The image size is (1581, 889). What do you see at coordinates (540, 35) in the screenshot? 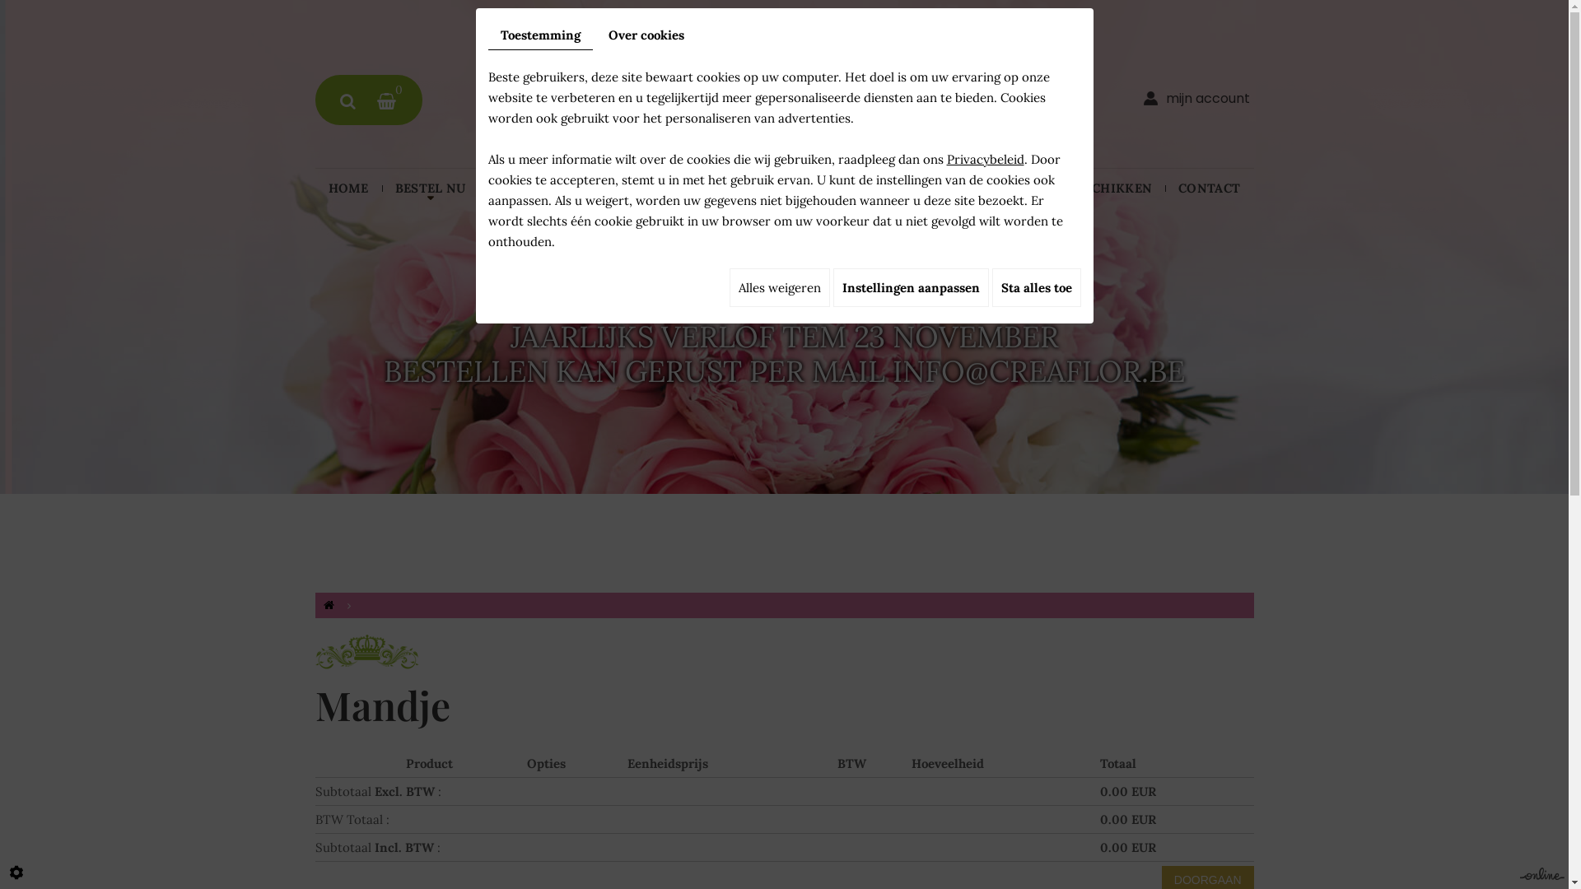
I see `Toestemming` at bounding box center [540, 35].